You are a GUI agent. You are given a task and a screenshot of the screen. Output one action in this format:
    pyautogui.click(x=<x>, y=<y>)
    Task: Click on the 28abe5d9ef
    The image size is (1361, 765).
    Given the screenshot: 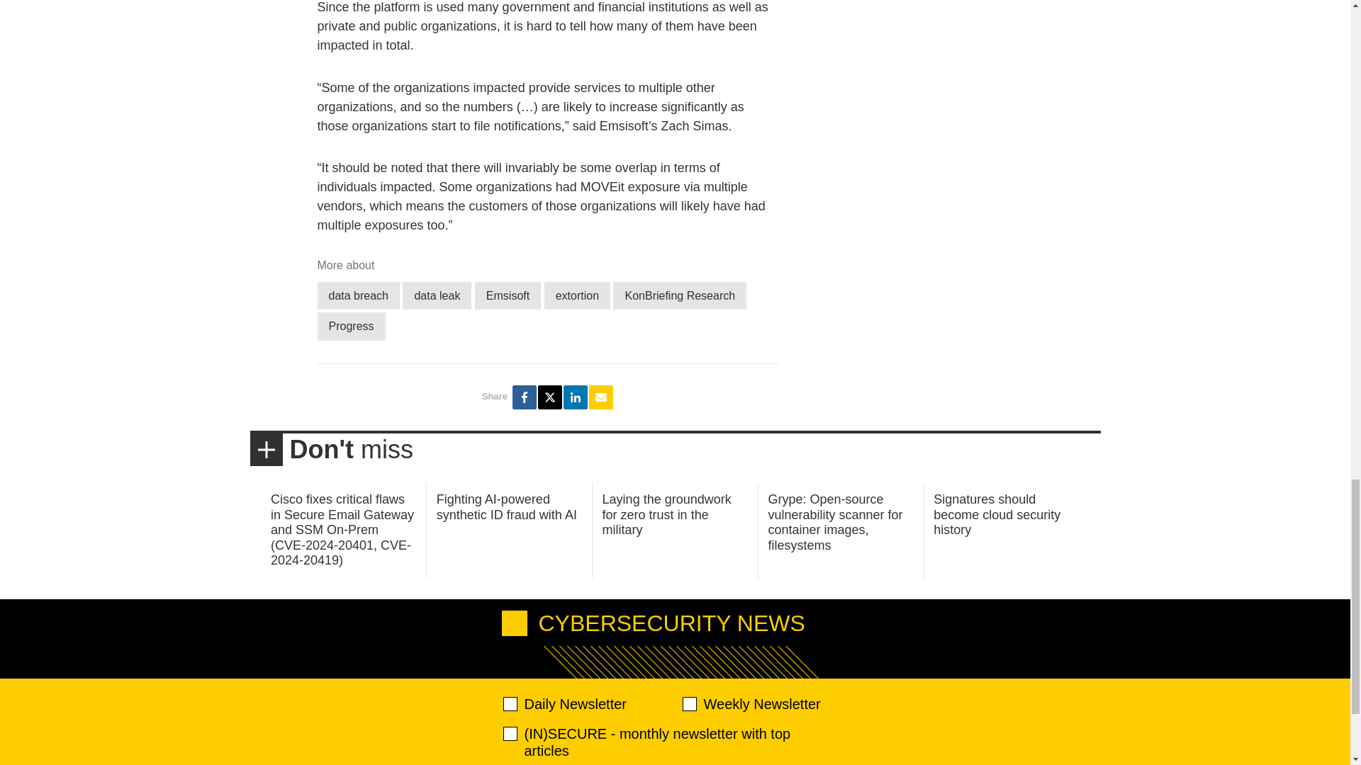 What is the action you would take?
    pyautogui.click(x=510, y=734)
    